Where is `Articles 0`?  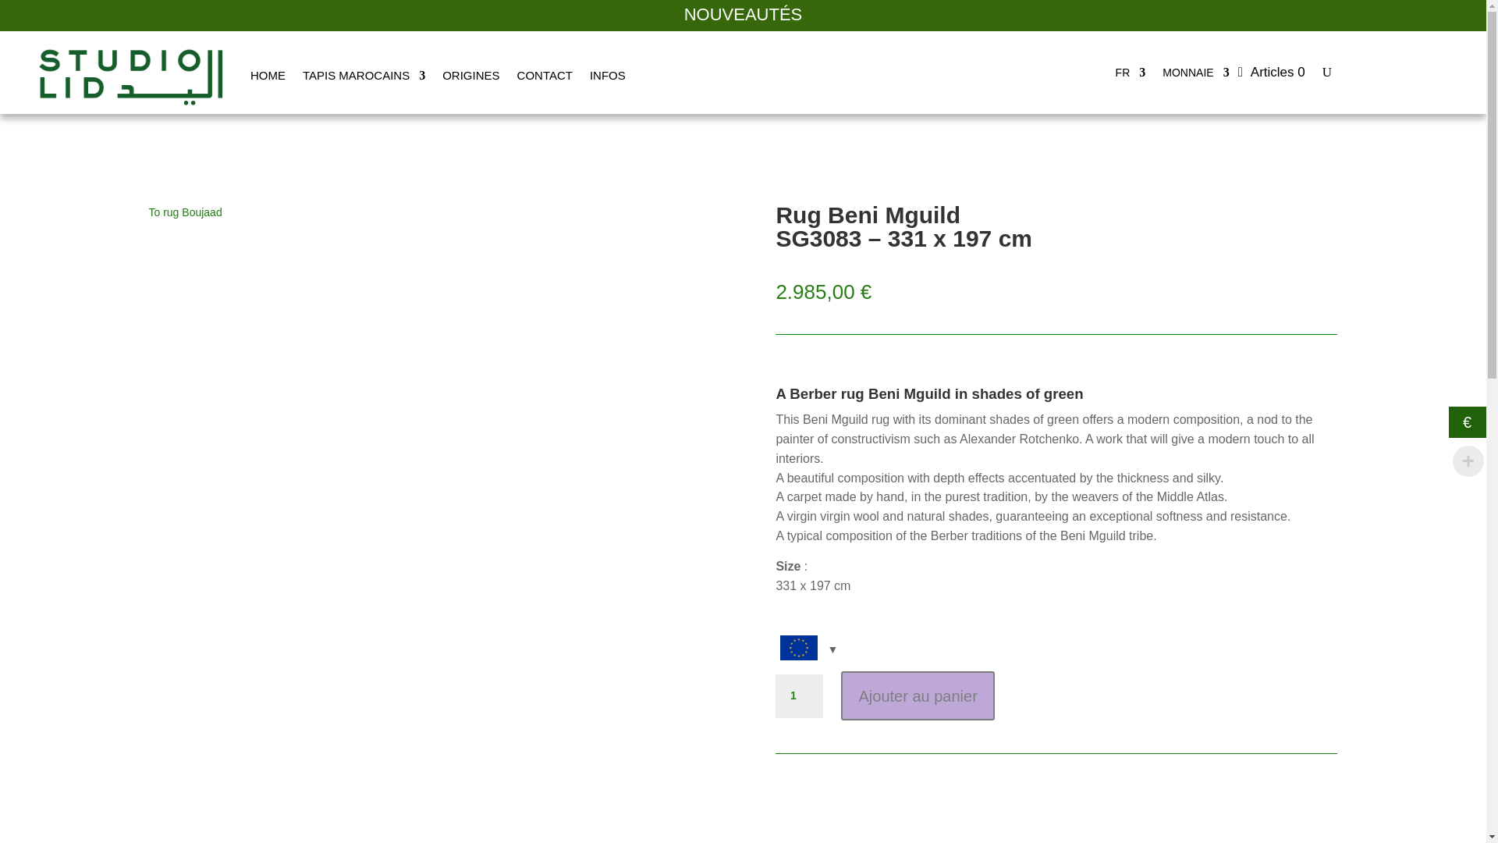 Articles 0 is located at coordinates (1272, 72).